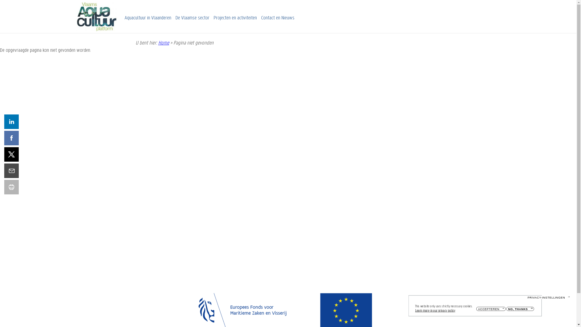  What do you see at coordinates (11, 171) in the screenshot?
I see `Verstuur een link naar deze pagina via mail.` at bounding box center [11, 171].